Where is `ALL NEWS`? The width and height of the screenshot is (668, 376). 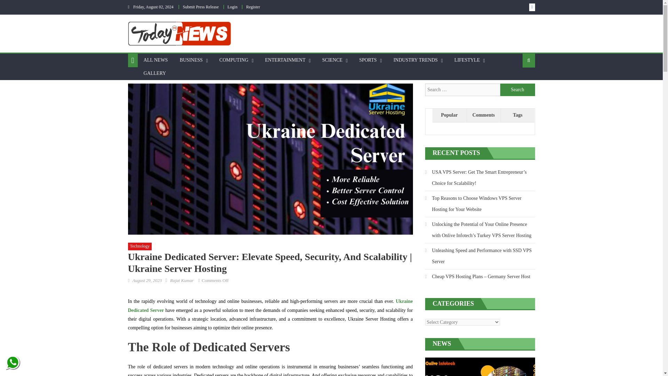 ALL NEWS is located at coordinates (156, 60).